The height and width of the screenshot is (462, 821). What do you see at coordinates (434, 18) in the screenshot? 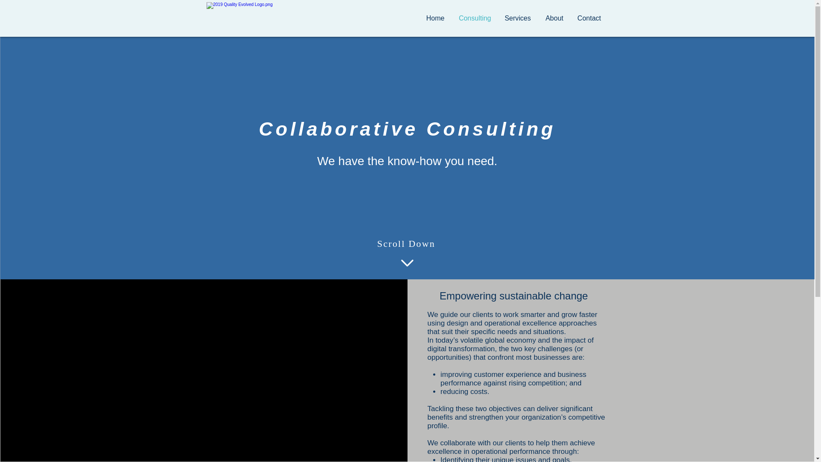
I see `Home` at bounding box center [434, 18].